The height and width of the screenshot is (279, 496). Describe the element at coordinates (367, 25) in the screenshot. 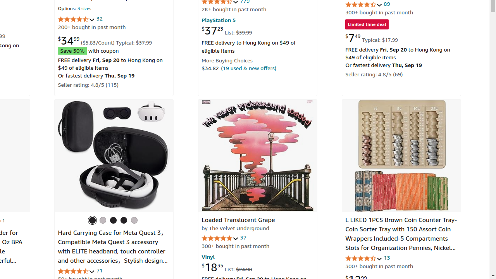

I see `Limited time deal` at that location.